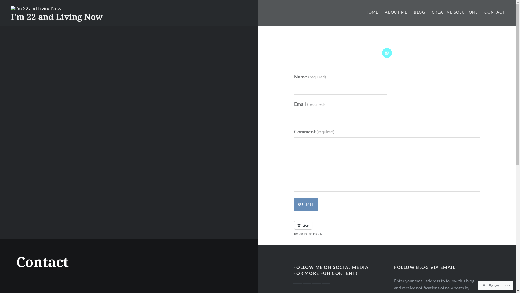 Image resolution: width=520 pixels, height=293 pixels. What do you see at coordinates (455, 12) in the screenshot?
I see `CREATIVE SOLUTIONS` at bounding box center [455, 12].